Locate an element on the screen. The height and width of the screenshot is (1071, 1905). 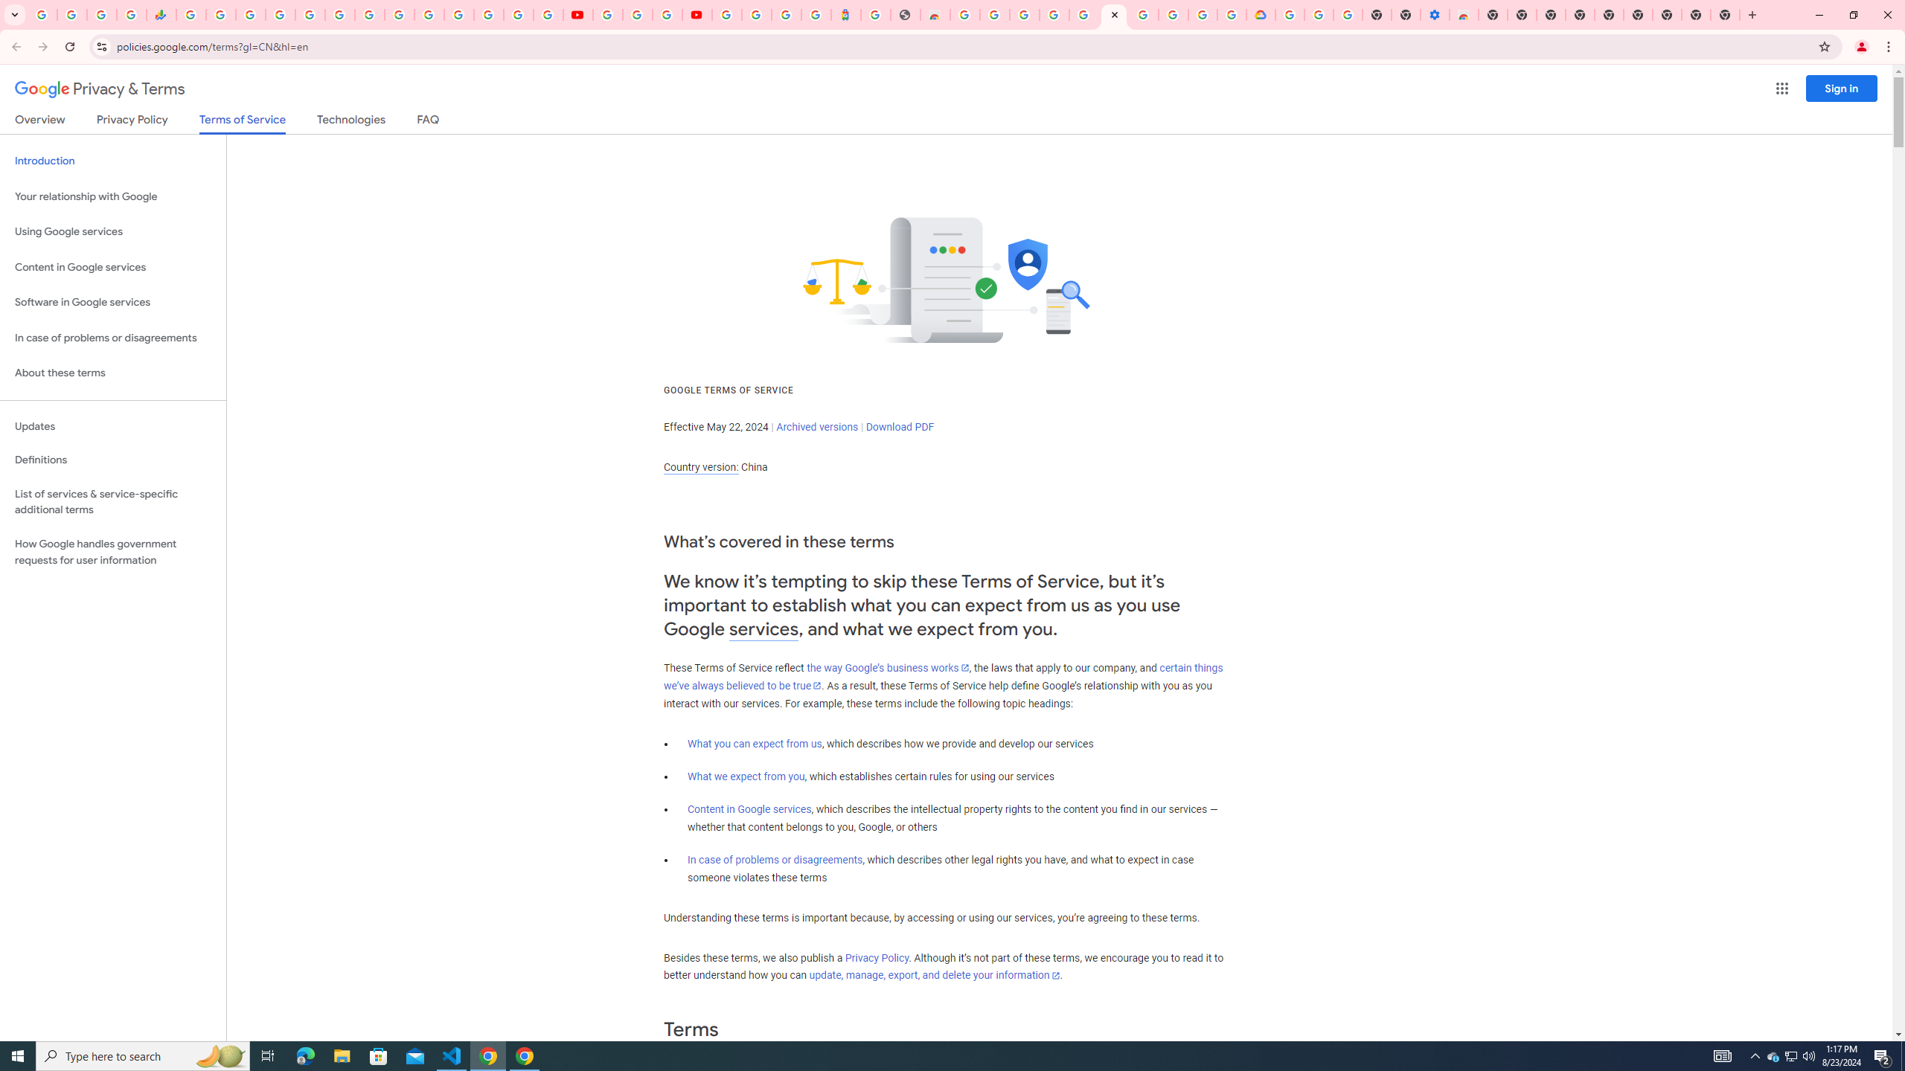
Sign in - Google Accounts is located at coordinates (429, 15).